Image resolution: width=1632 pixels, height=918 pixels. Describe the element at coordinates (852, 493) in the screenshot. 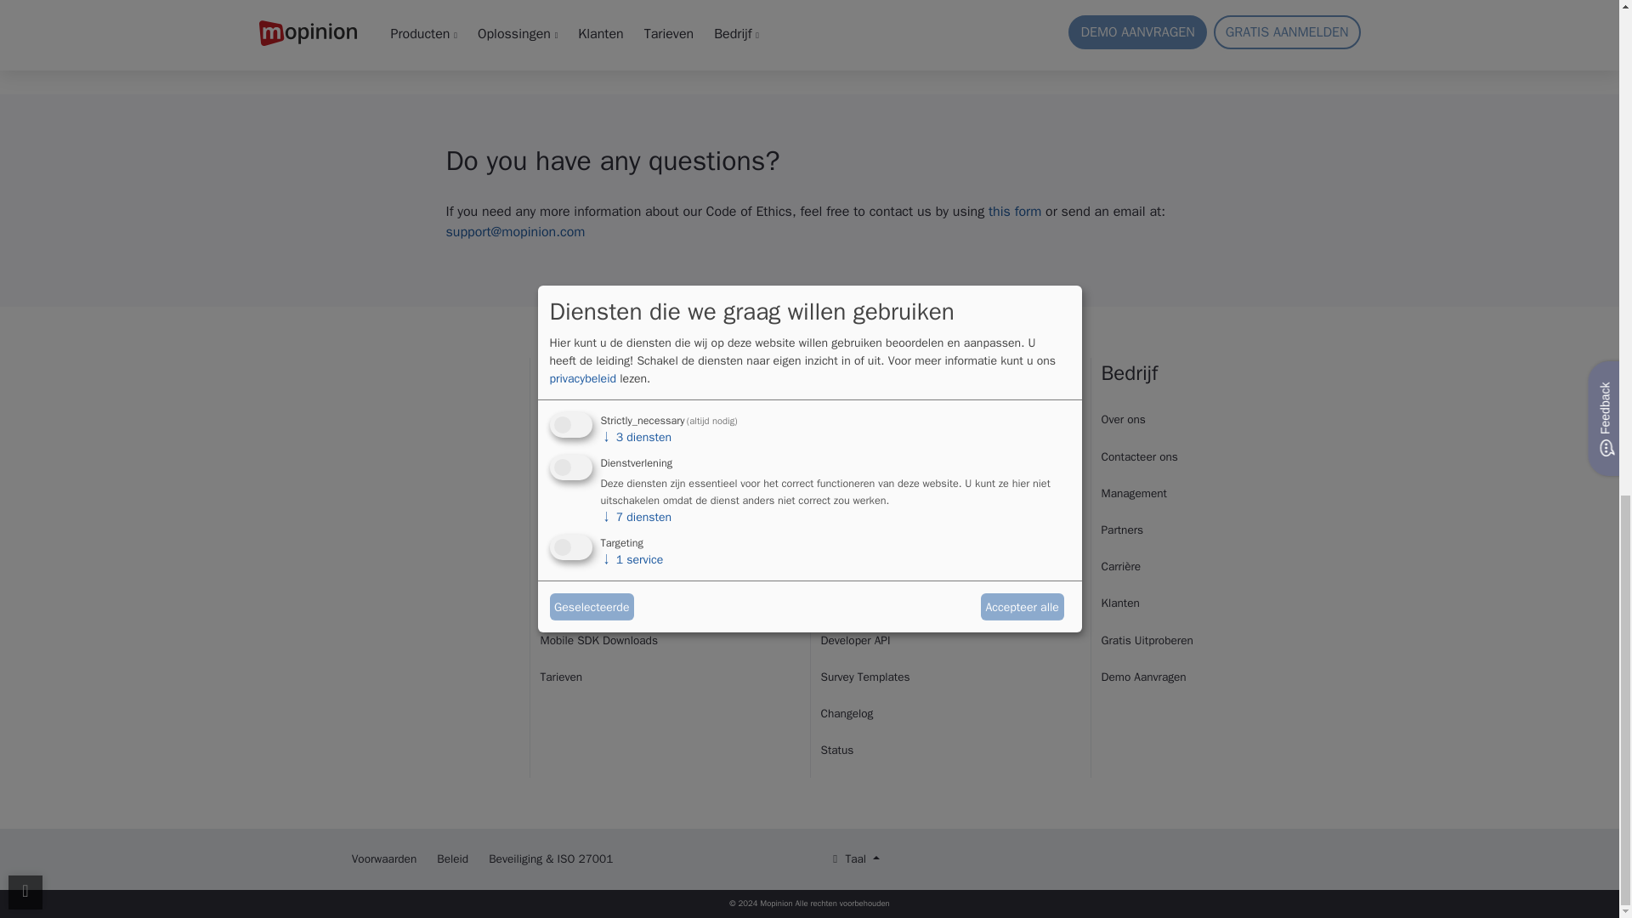

I see `Whitepapers` at that location.